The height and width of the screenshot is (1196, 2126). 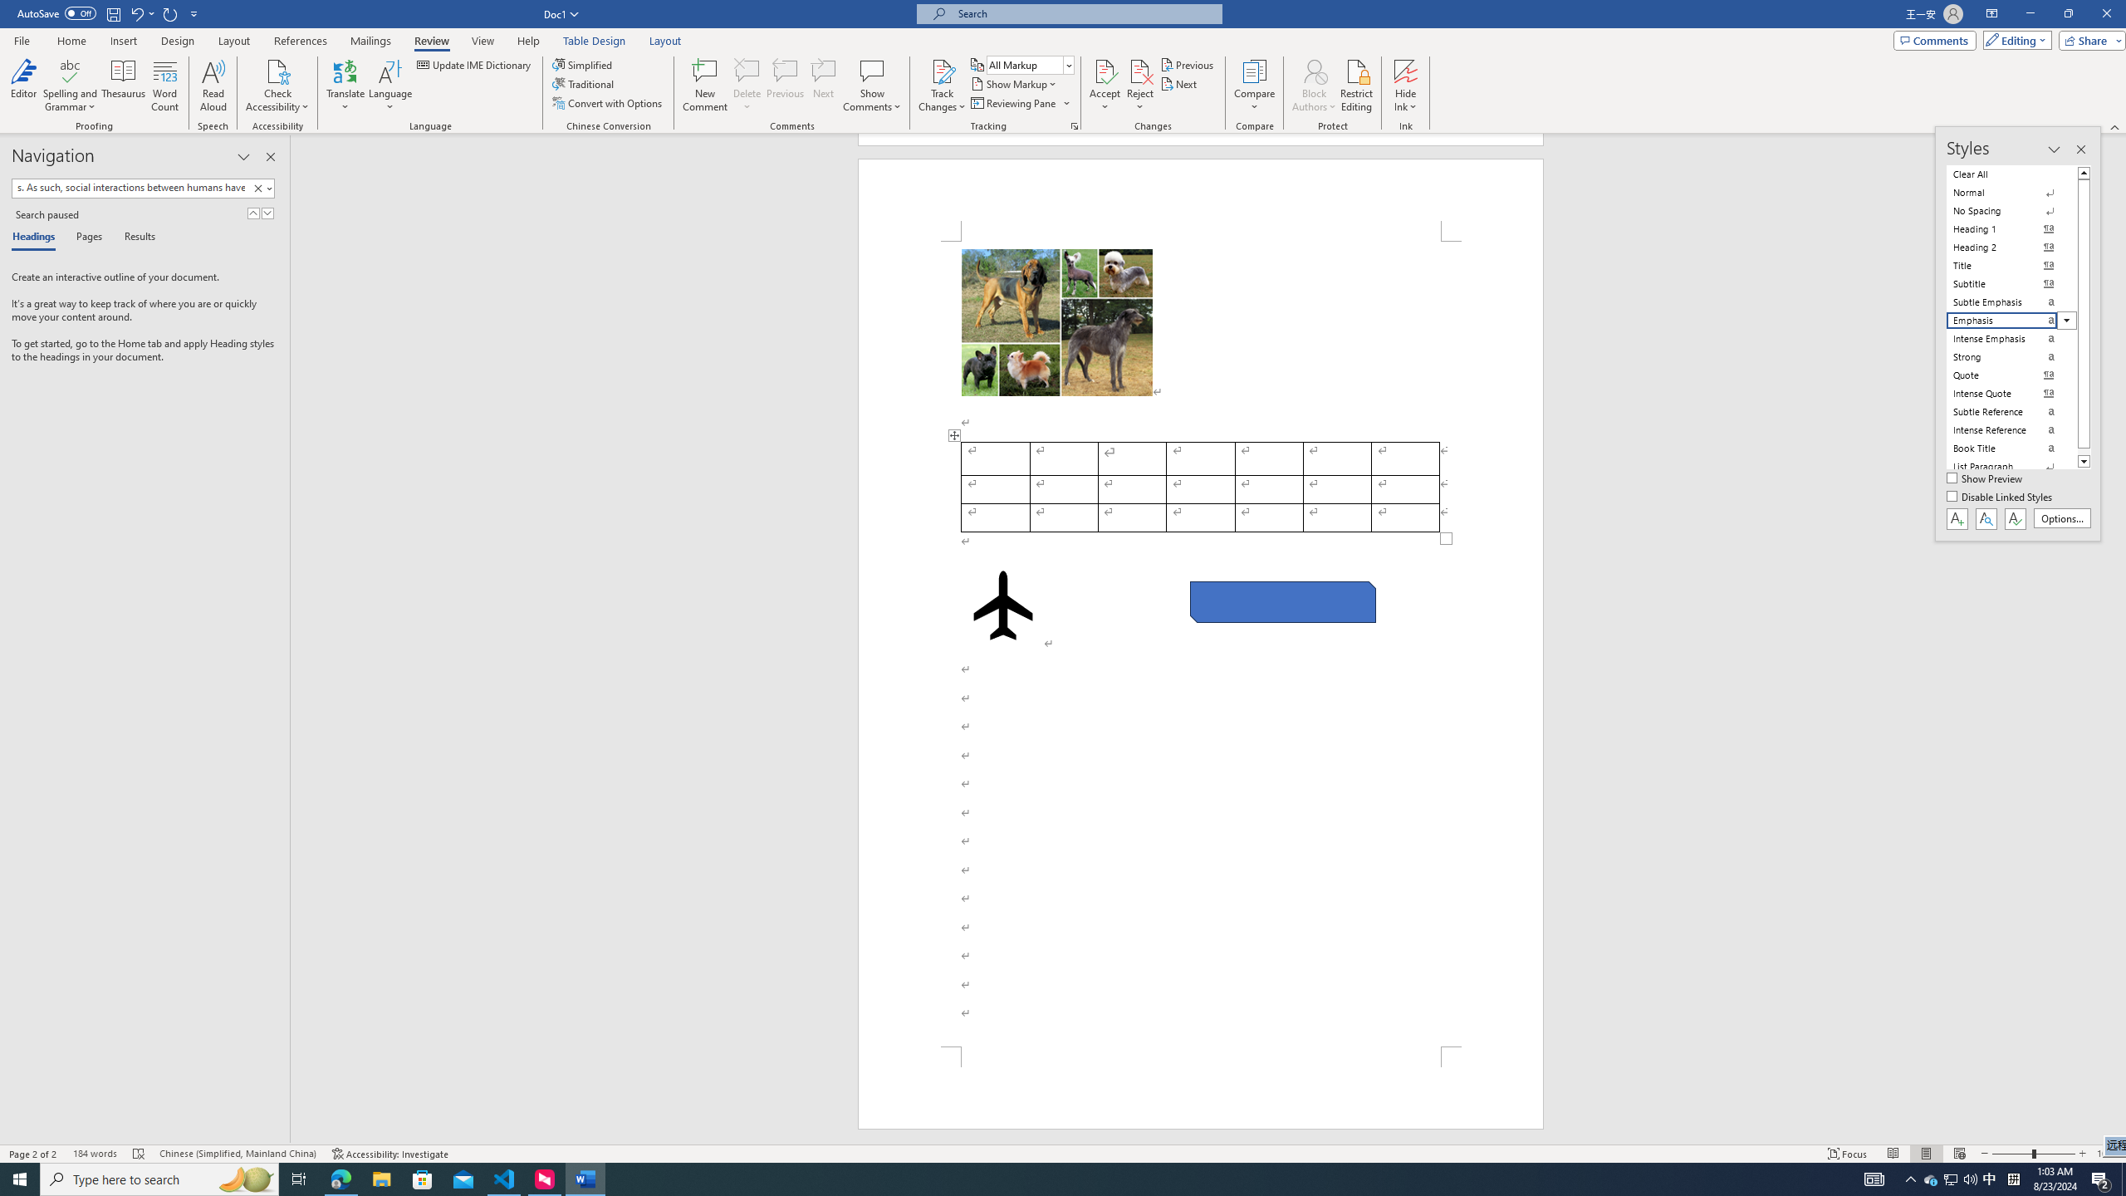 What do you see at coordinates (942, 86) in the screenshot?
I see `Track Changes` at bounding box center [942, 86].